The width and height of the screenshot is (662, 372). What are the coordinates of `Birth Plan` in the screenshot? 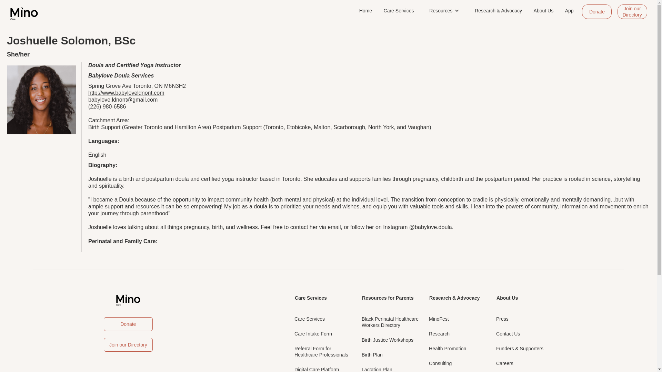 It's located at (372, 354).